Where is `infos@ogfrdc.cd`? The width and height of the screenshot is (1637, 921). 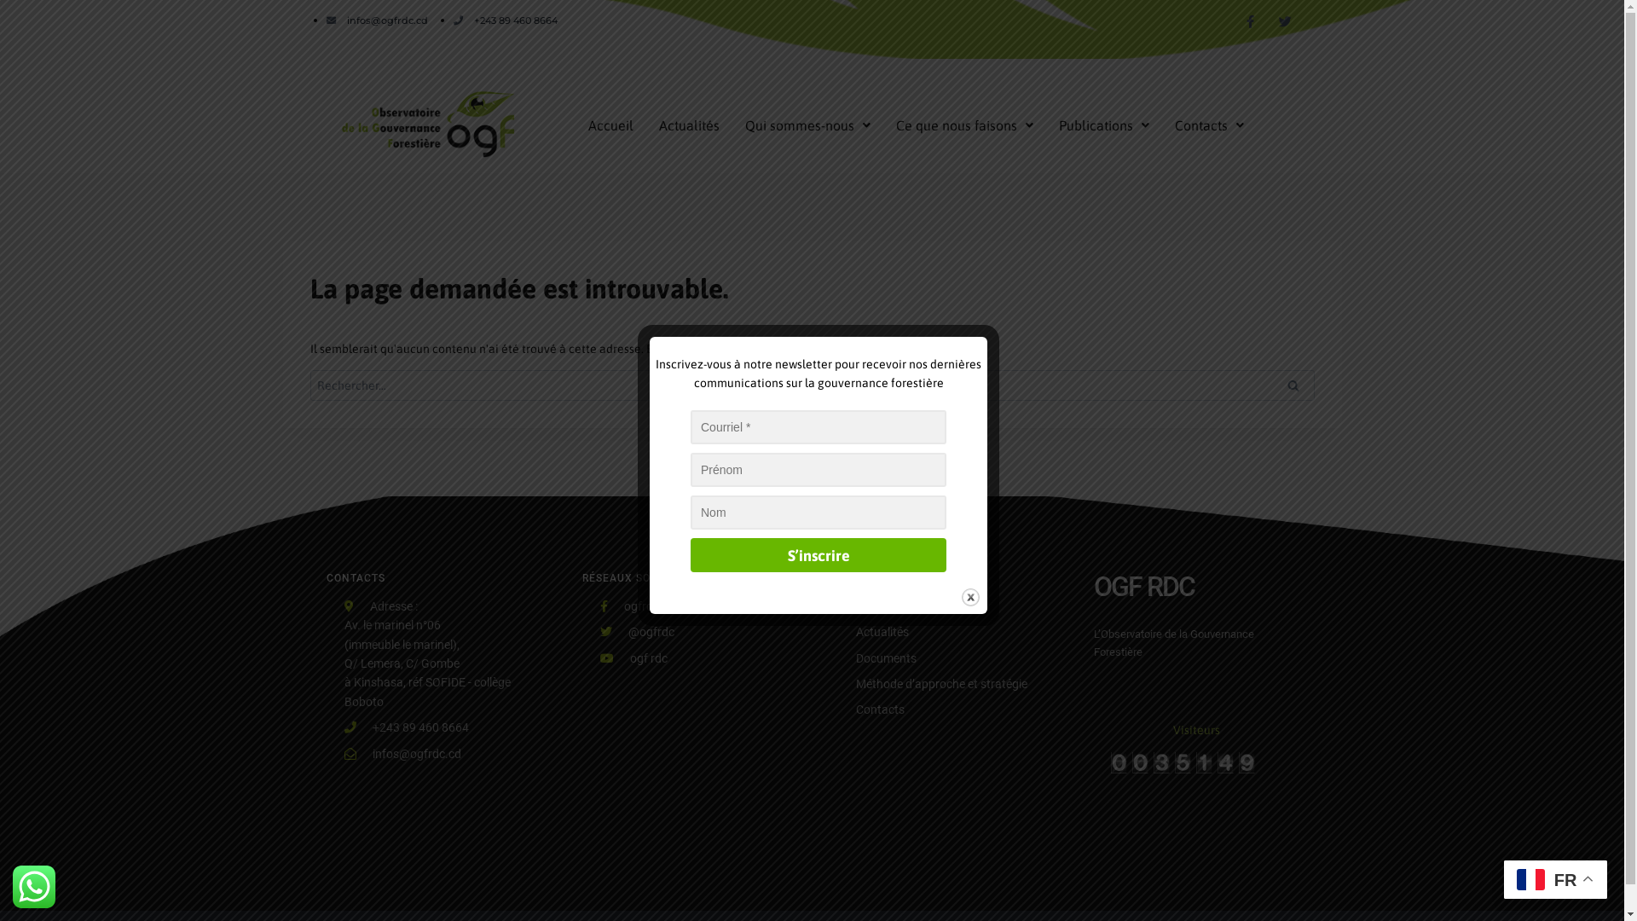
infos@ogfrdc.cd is located at coordinates (402, 754).